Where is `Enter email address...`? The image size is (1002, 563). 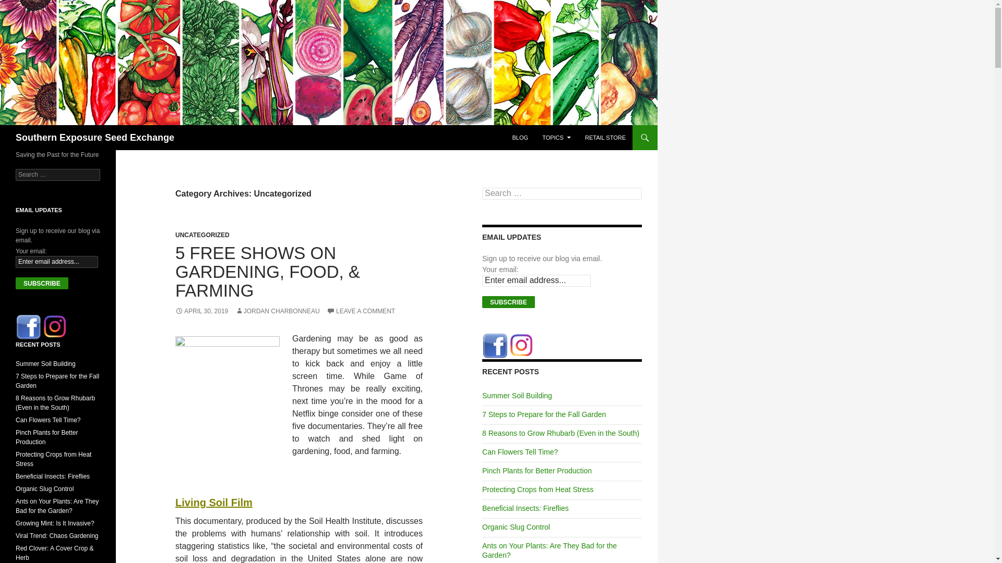
Enter email address... is located at coordinates (57, 262).